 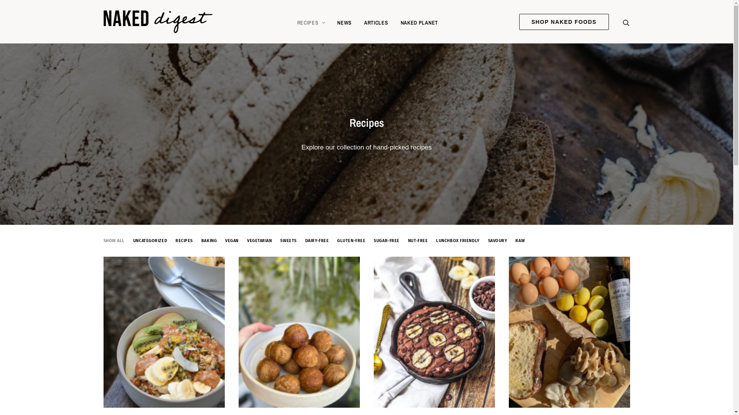 What do you see at coordinates (458, 241) in the screenshot?
I see `LUNCHBOX FRIENDLY` at bounding box center [458, 241].